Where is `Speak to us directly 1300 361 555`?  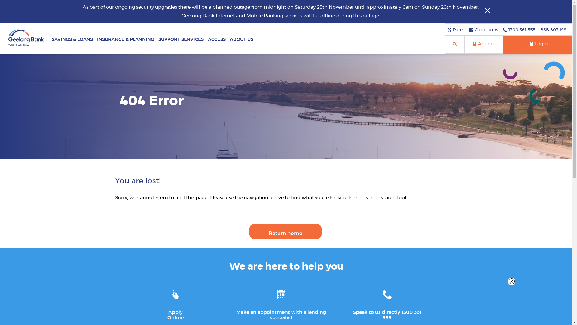
Speak to us directly 1300 361 555 is located at coordinates (387, 303).